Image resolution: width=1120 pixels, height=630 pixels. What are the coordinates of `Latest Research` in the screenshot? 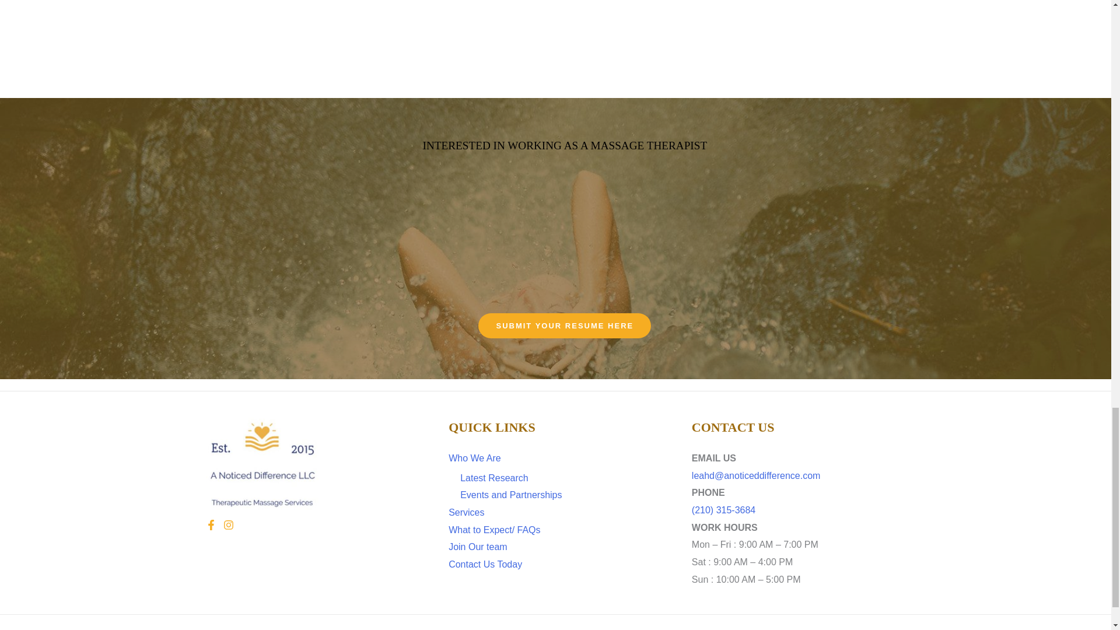 It's located at (495, 478).